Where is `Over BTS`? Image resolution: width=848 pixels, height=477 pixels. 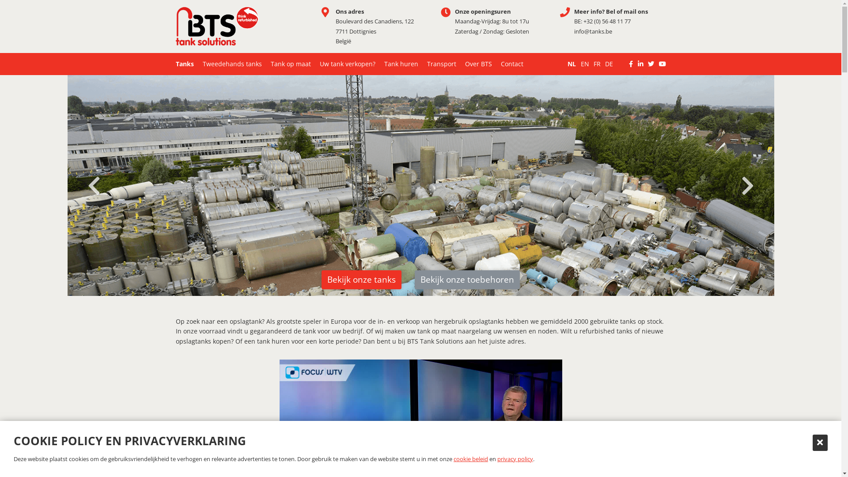
Over BTS is located at coordinates (478, 64).